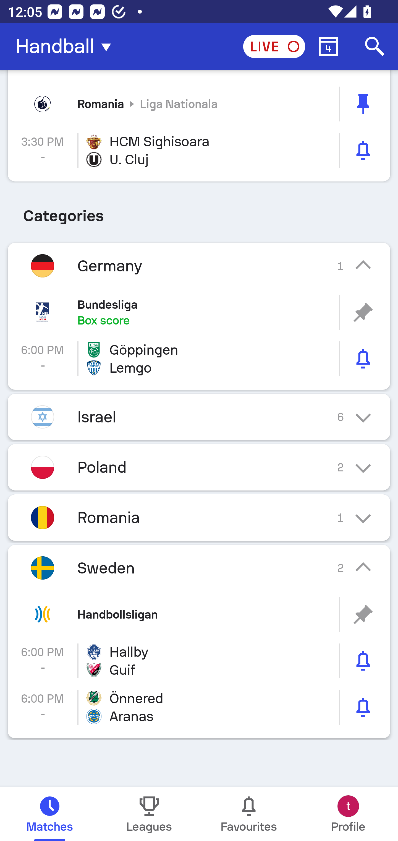 The height and width of the screenshot is (841, 398). What do you see at coordinates (199, 568) in the screenshot?
I see `Sweden 2` at bounding box center [199, 568].